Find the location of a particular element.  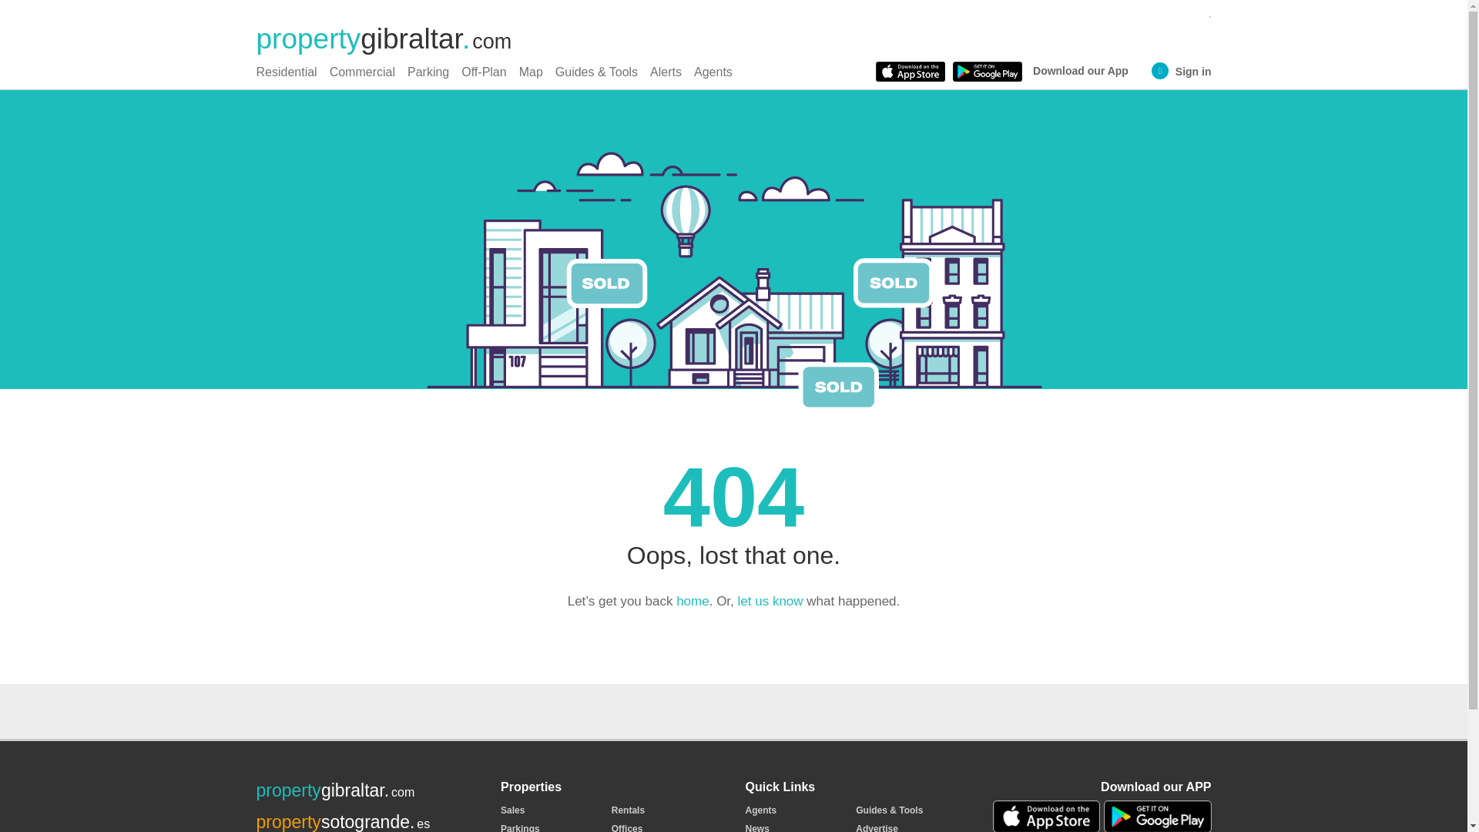

Off-Plan is located at coordinates (484, 75).